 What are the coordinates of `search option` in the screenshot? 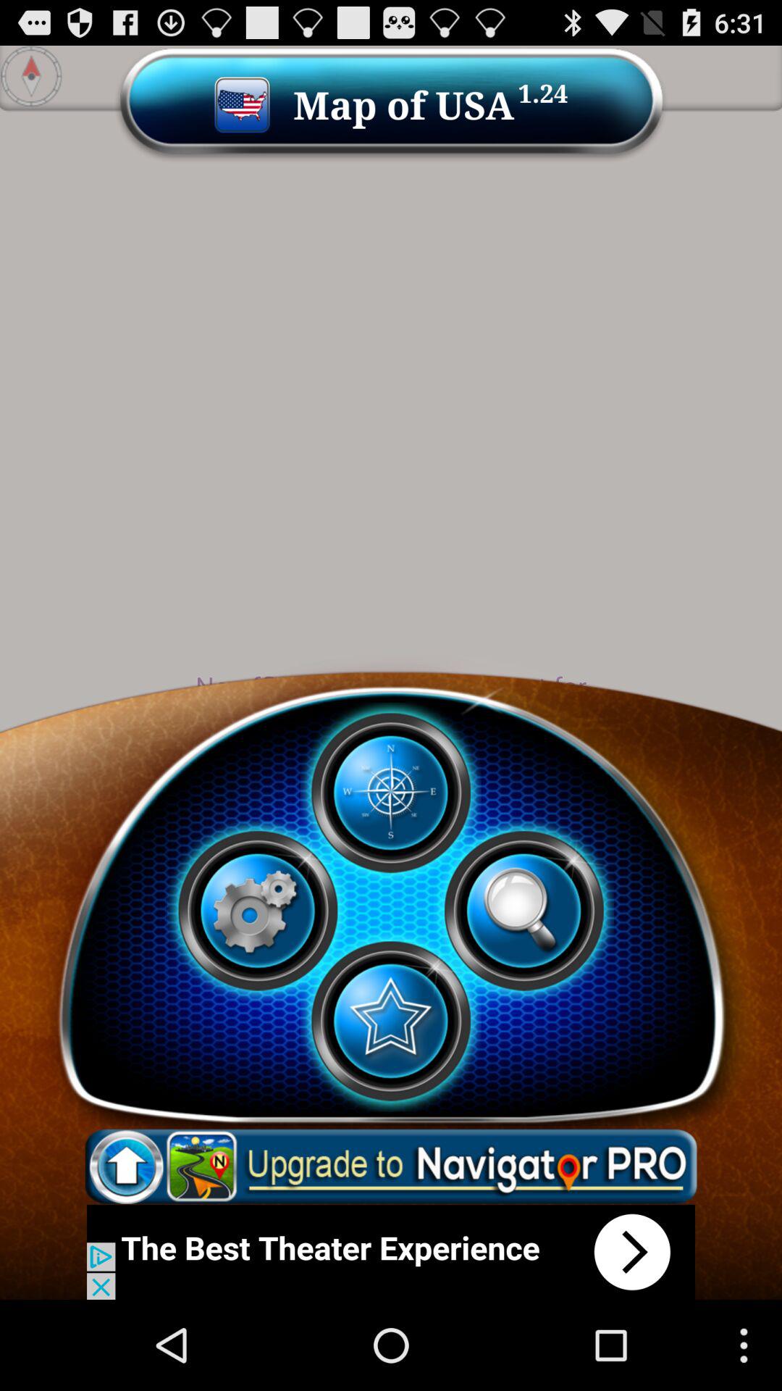 It's located at (524, 911).